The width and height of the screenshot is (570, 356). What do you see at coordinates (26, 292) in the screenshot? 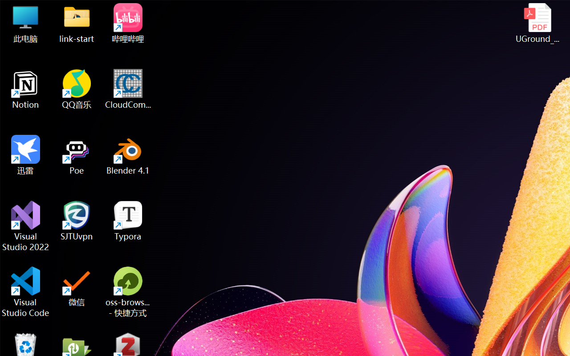
I see `Visual Studio Code` at bounding box center [26, 292].